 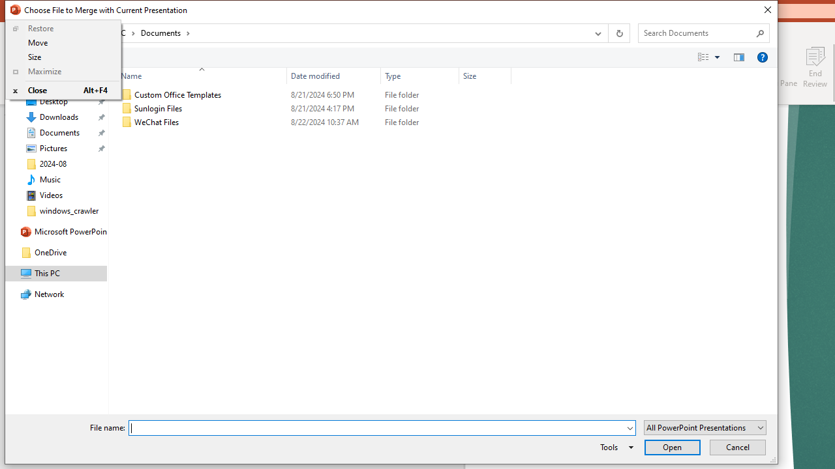 What do you see at coordinates (615, 447) in the screenshot?
I see `Tools` at bounding box center [615, 447].